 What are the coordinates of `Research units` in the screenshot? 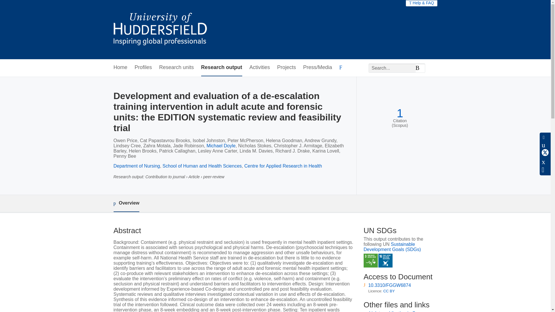 It's located at (176, 68).